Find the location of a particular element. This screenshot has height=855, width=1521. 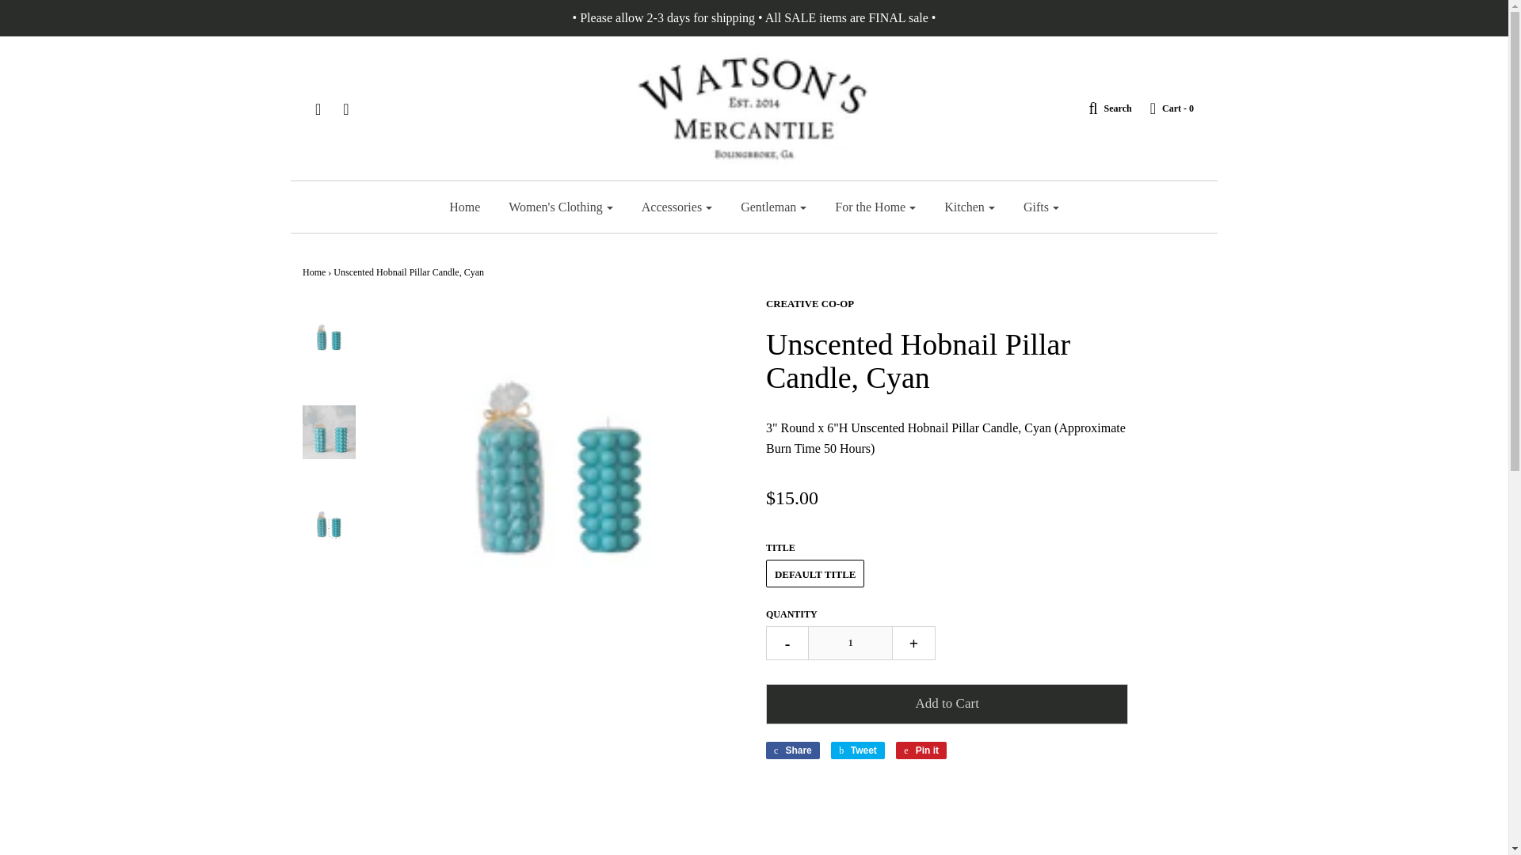

Cart is located at coordinates (1165, 108).